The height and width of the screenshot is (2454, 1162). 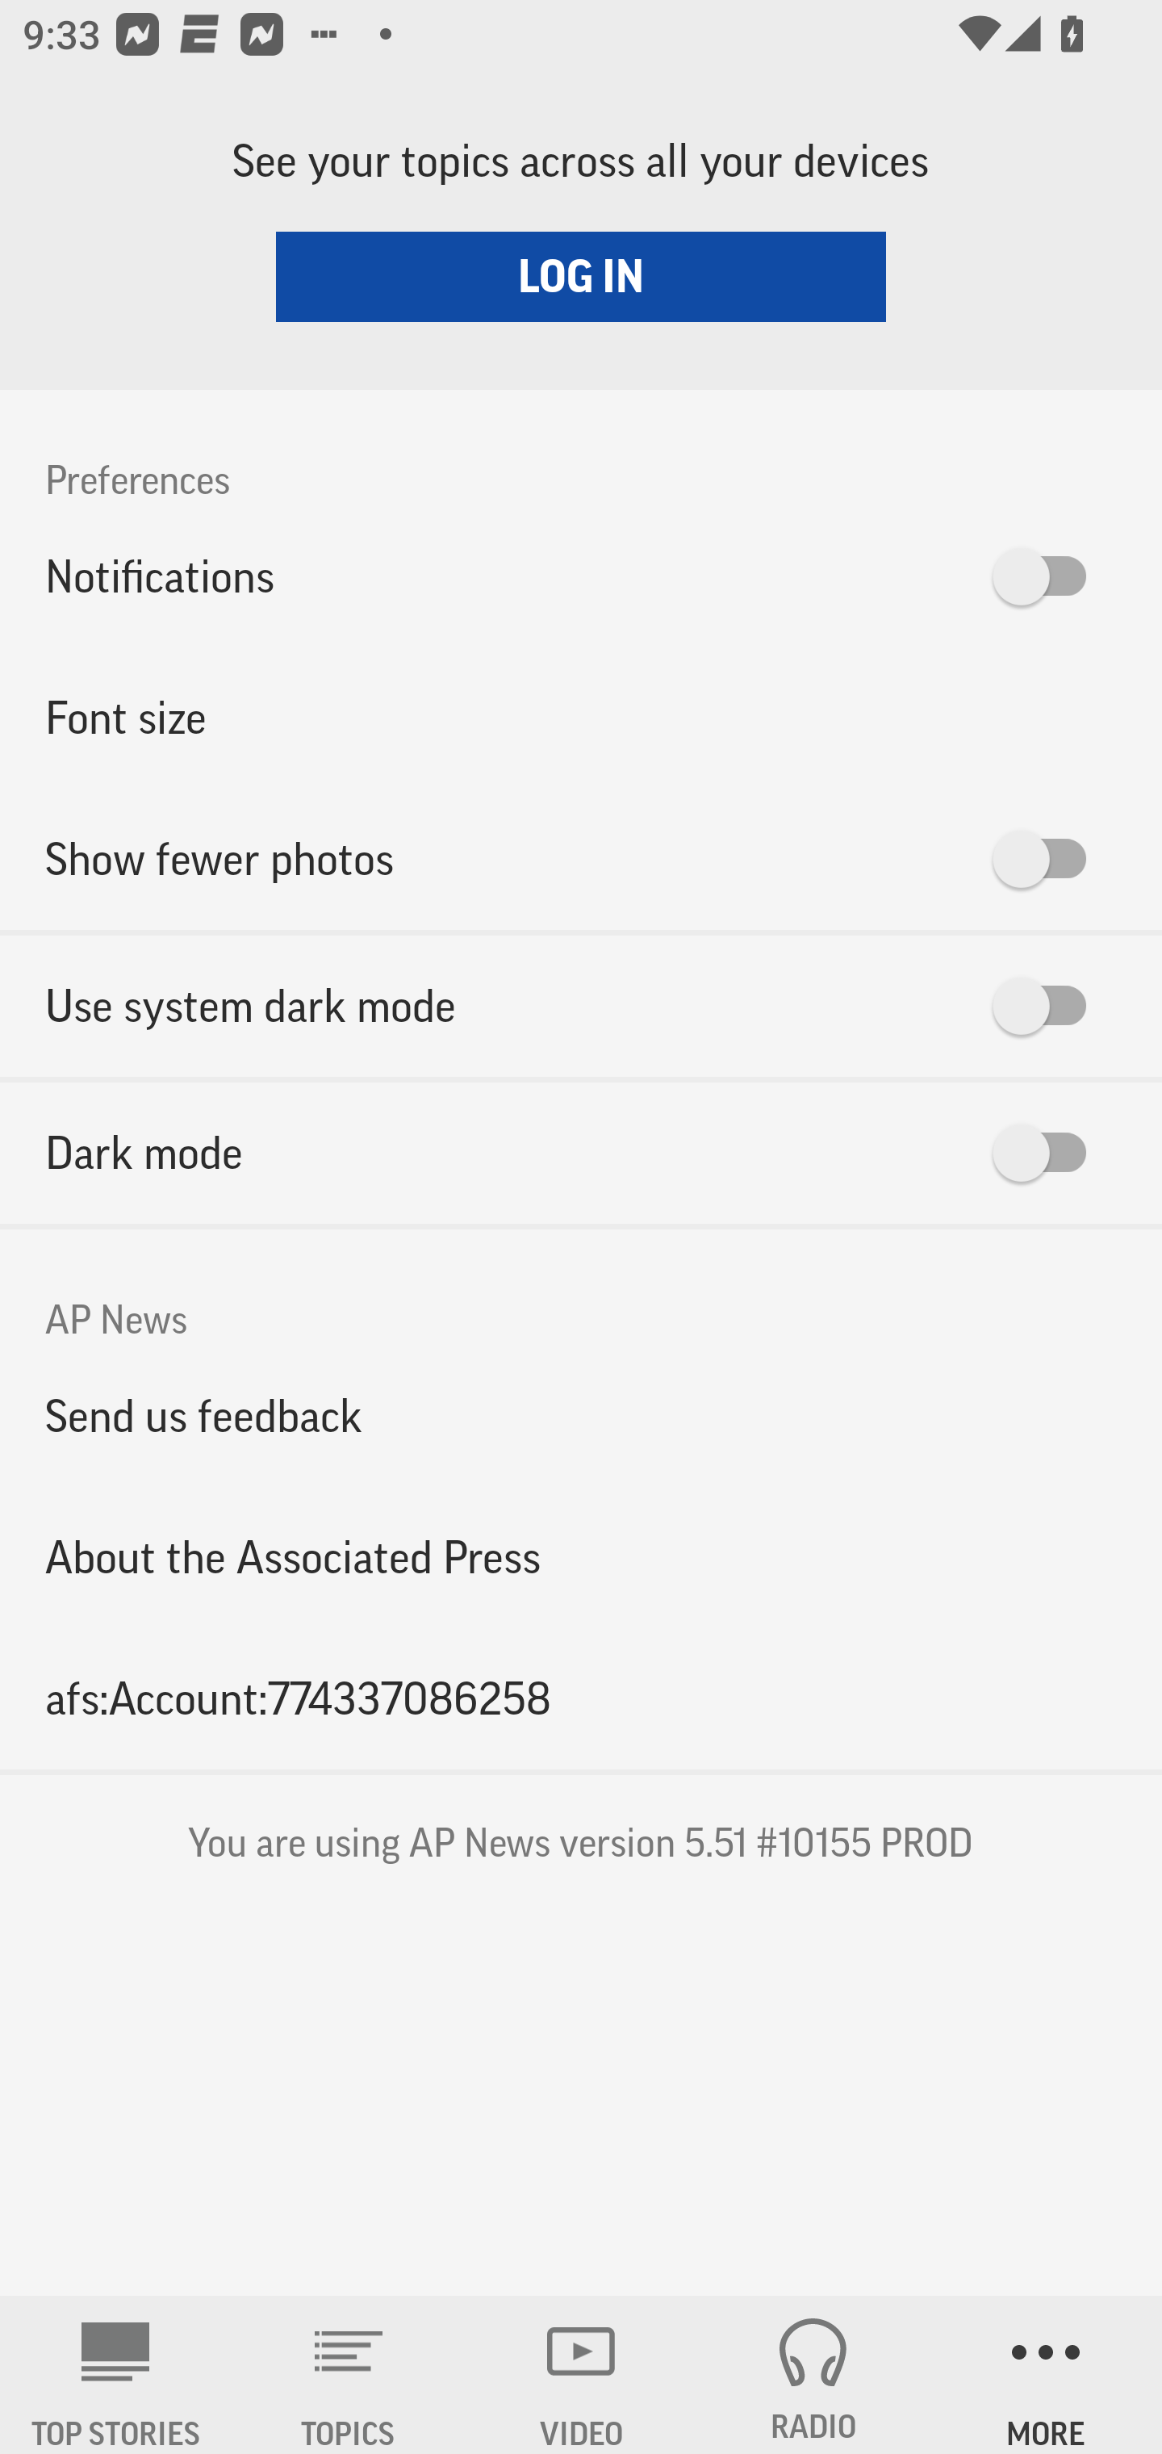 What do you see at coordinates (581, 576) in the screenshot?
I see `Notifications` at bounding box center [581, 576].